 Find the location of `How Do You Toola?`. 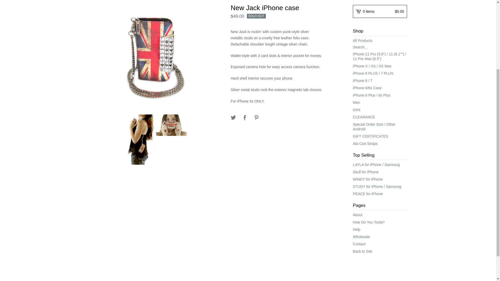

How Do You Toola? is located at coordinates (380, 222).